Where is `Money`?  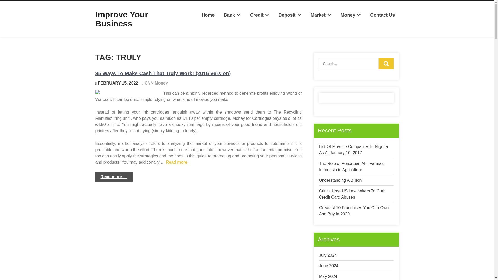
Money is located at coordinates (351, 15).